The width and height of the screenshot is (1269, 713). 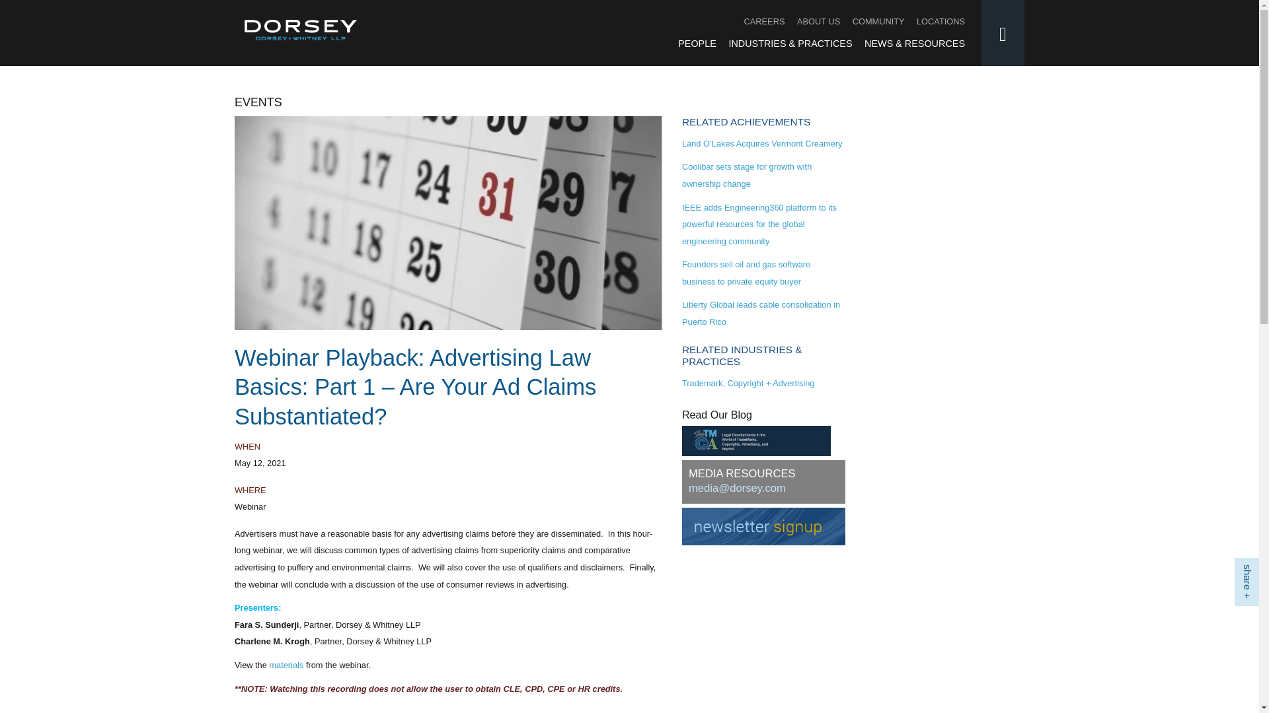 I want to click on Coolibar sets stage for growth with ownership change, so click(x=747, y=176).